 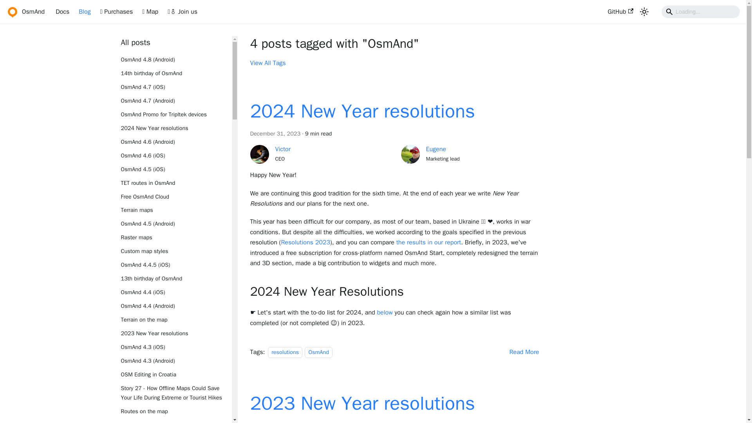 I want to click on Terrain maps, so click(x=176, y=210).